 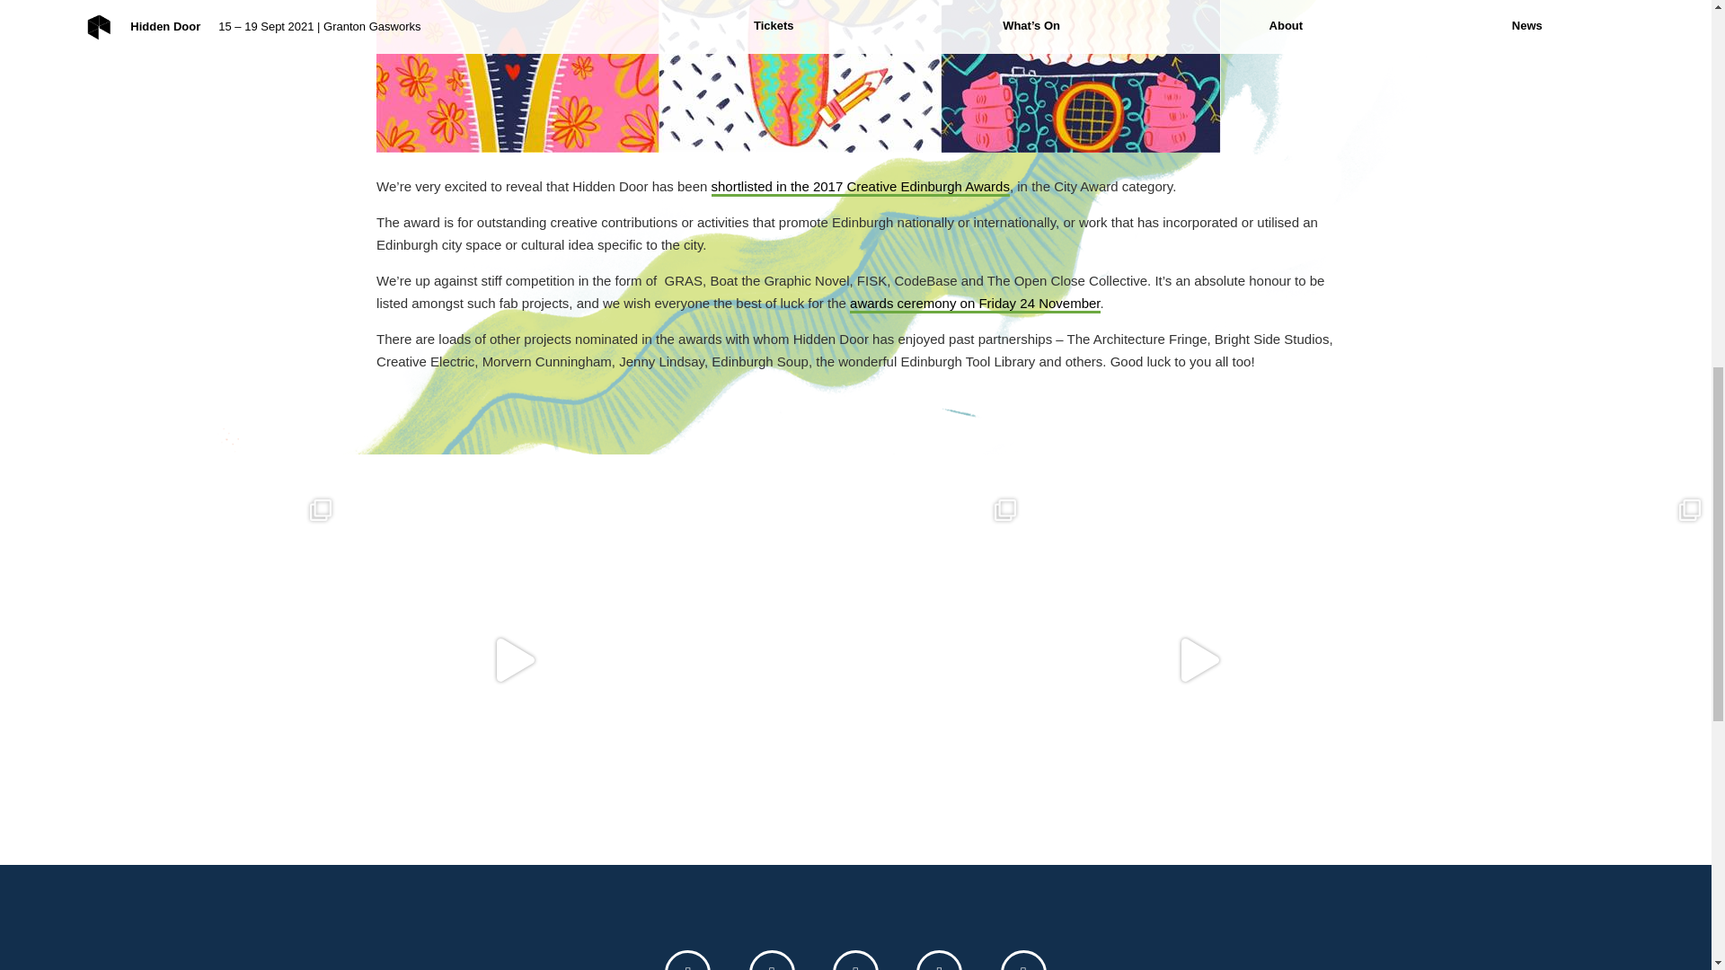 I want to click on awards ceremony on Friday 24 November, so click(x=975, y=304).